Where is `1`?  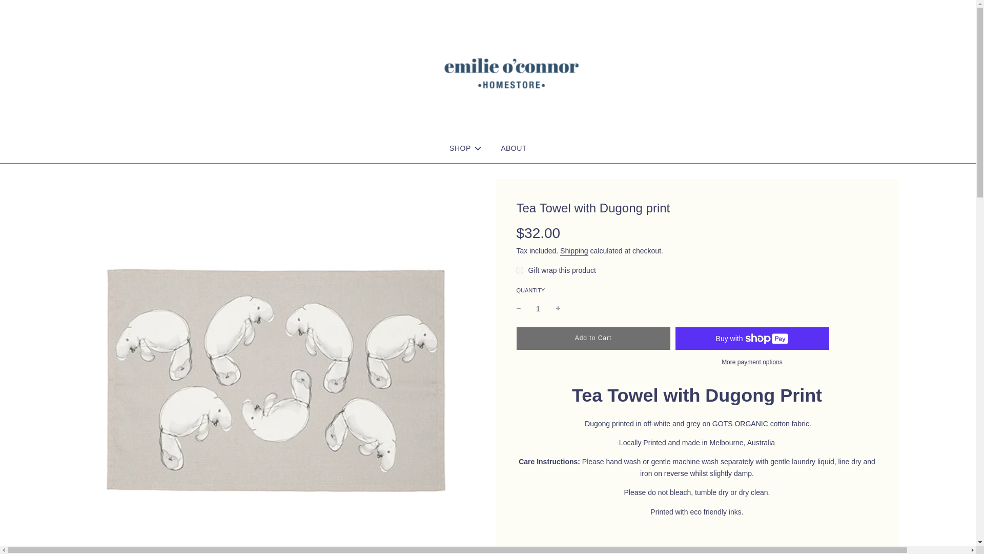
1 is located at coordinates (538, 309).